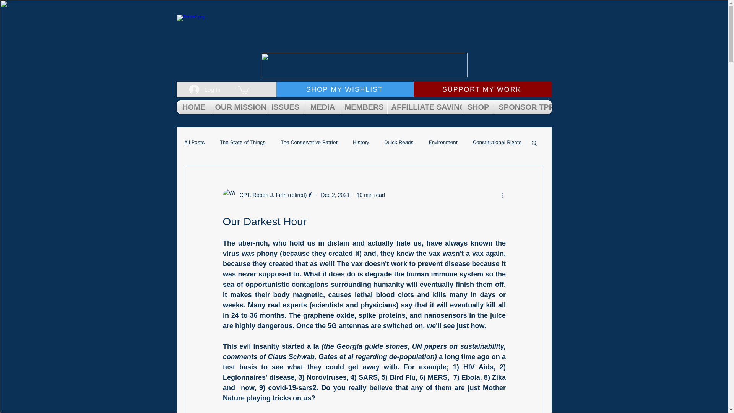  I want to click on HOME, so click(193, 107).